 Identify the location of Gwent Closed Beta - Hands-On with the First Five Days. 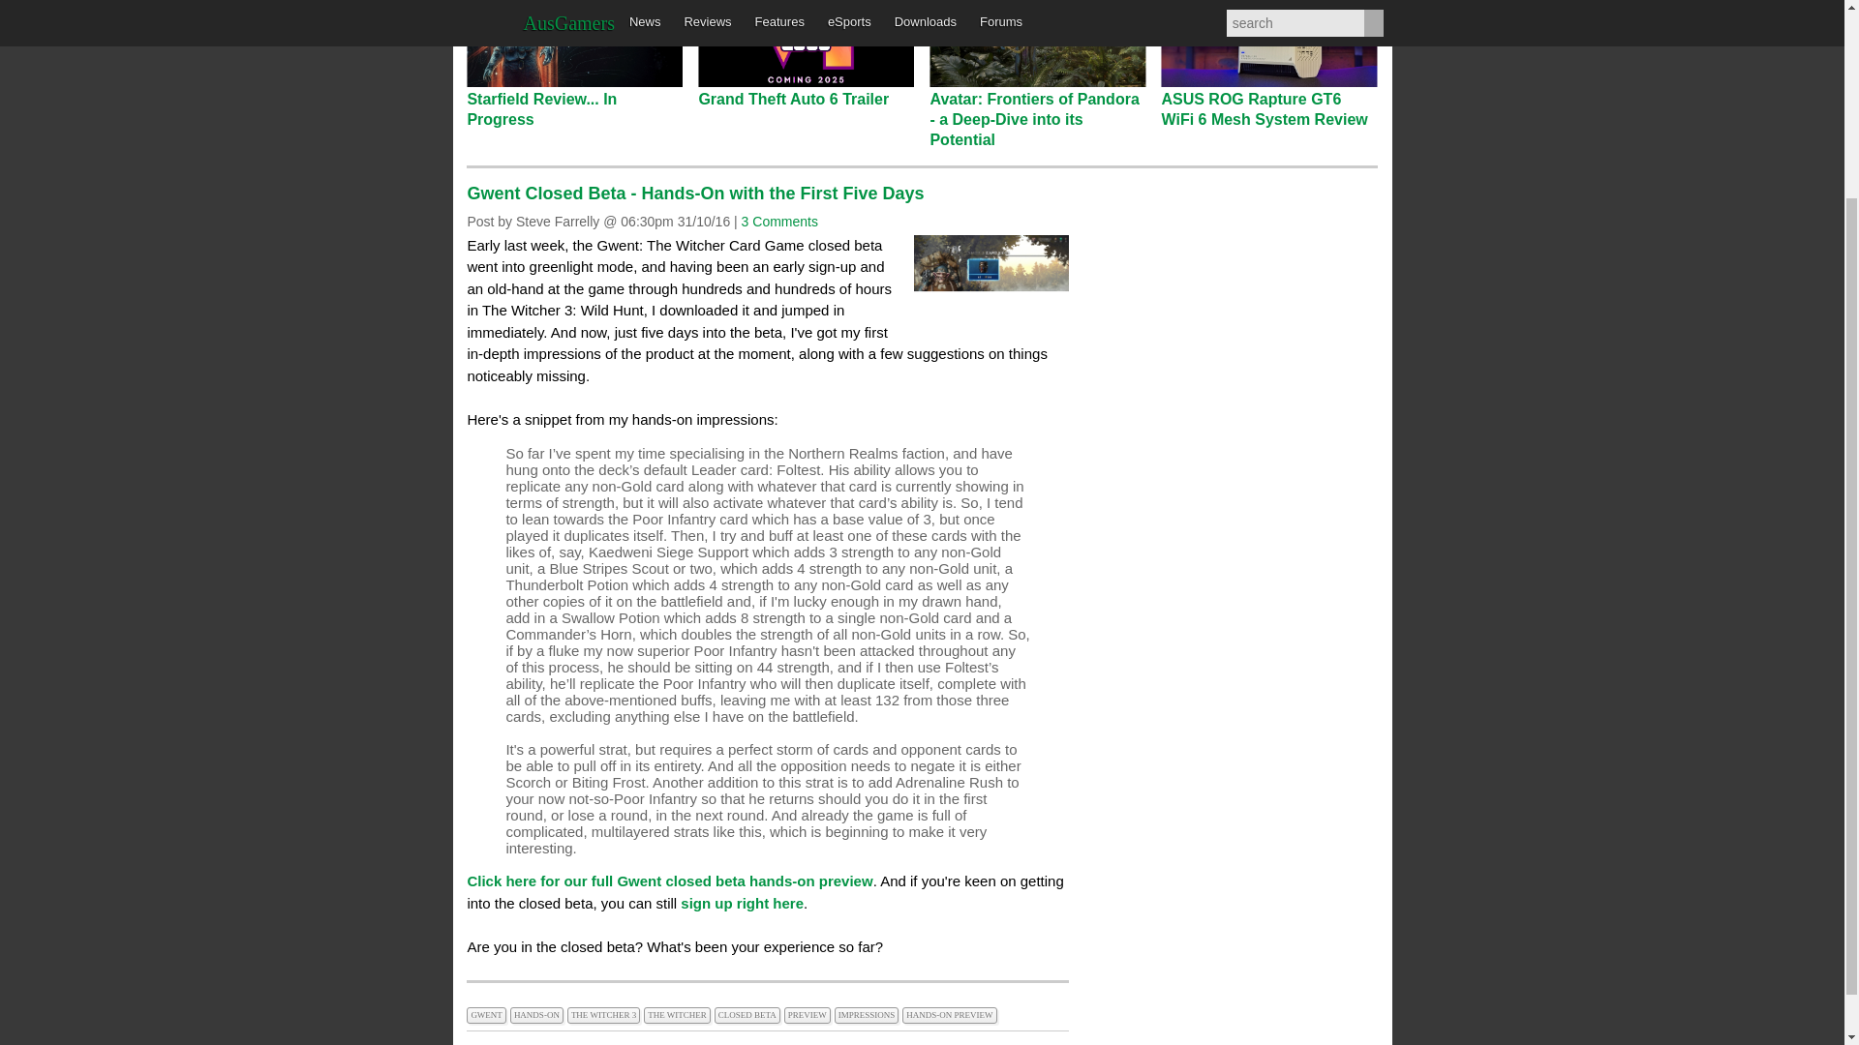
(695, 194).